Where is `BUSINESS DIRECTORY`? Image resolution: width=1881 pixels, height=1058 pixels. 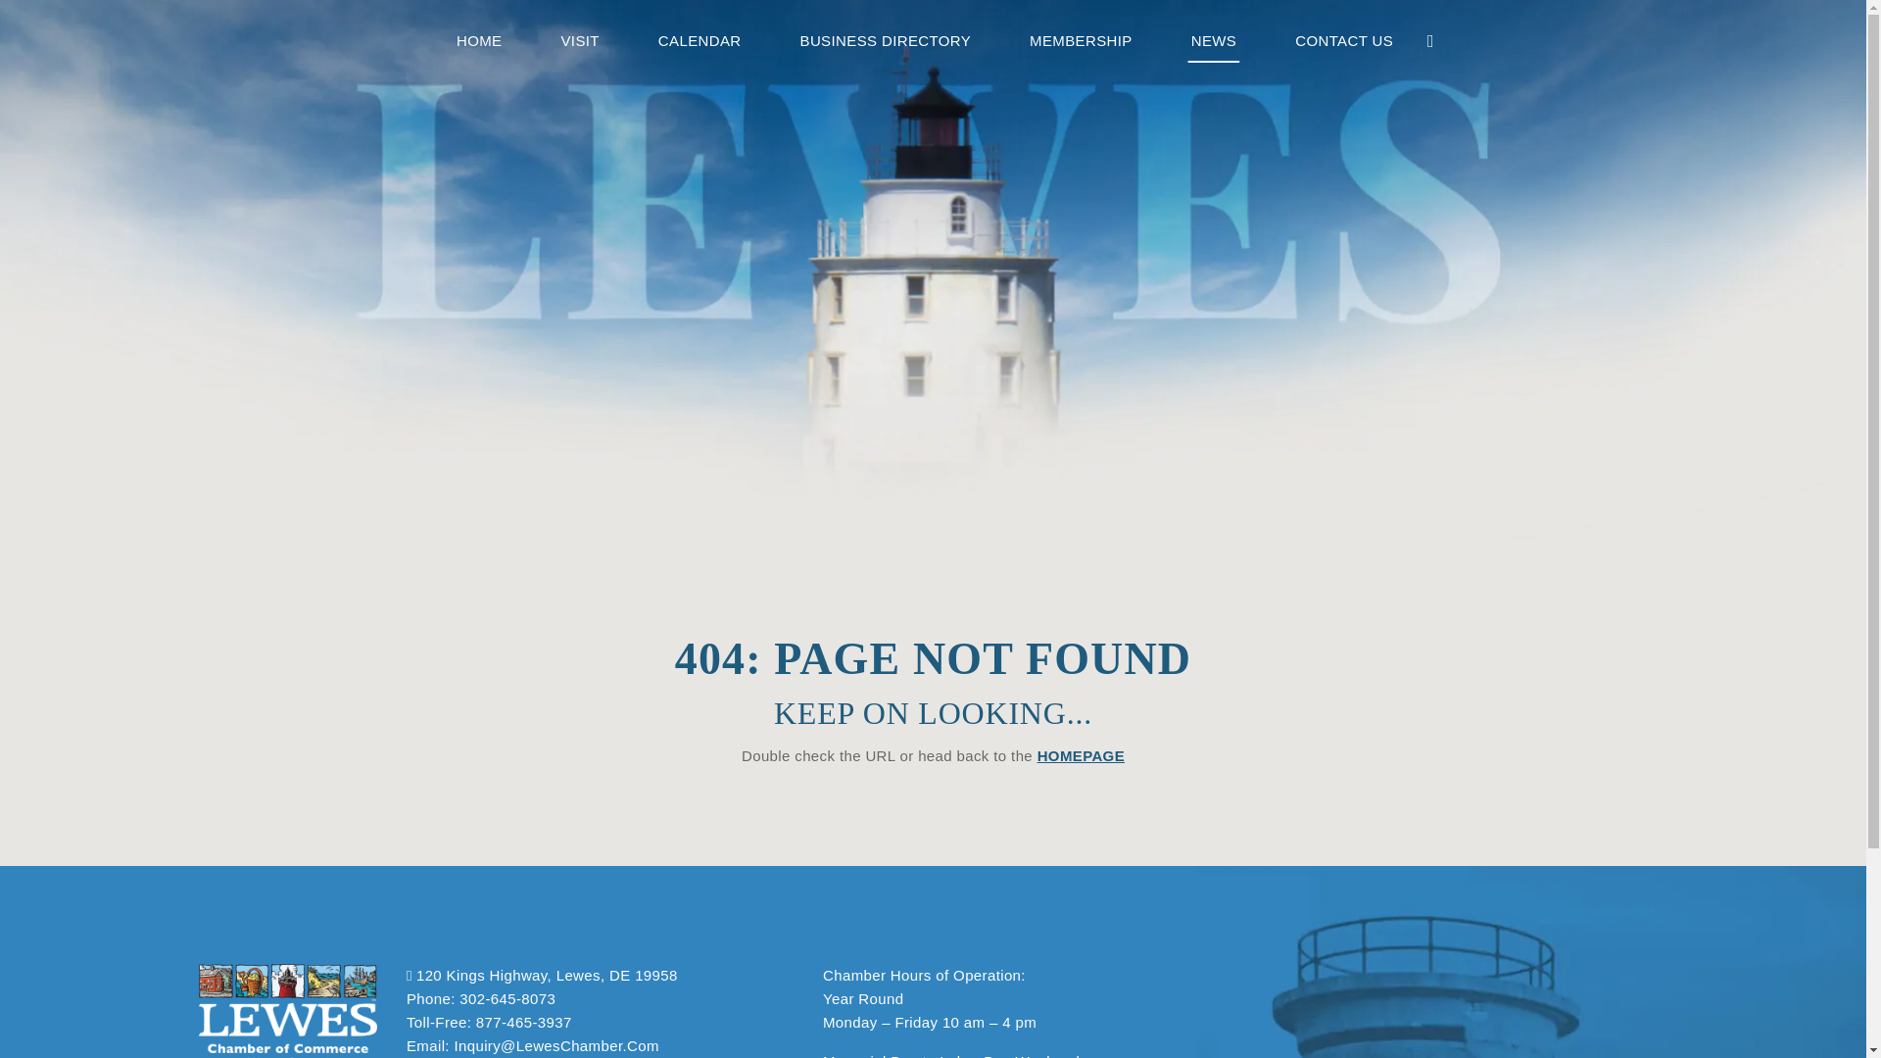 BUSINESS DIRECTORY is located at coordinates (886, 41).